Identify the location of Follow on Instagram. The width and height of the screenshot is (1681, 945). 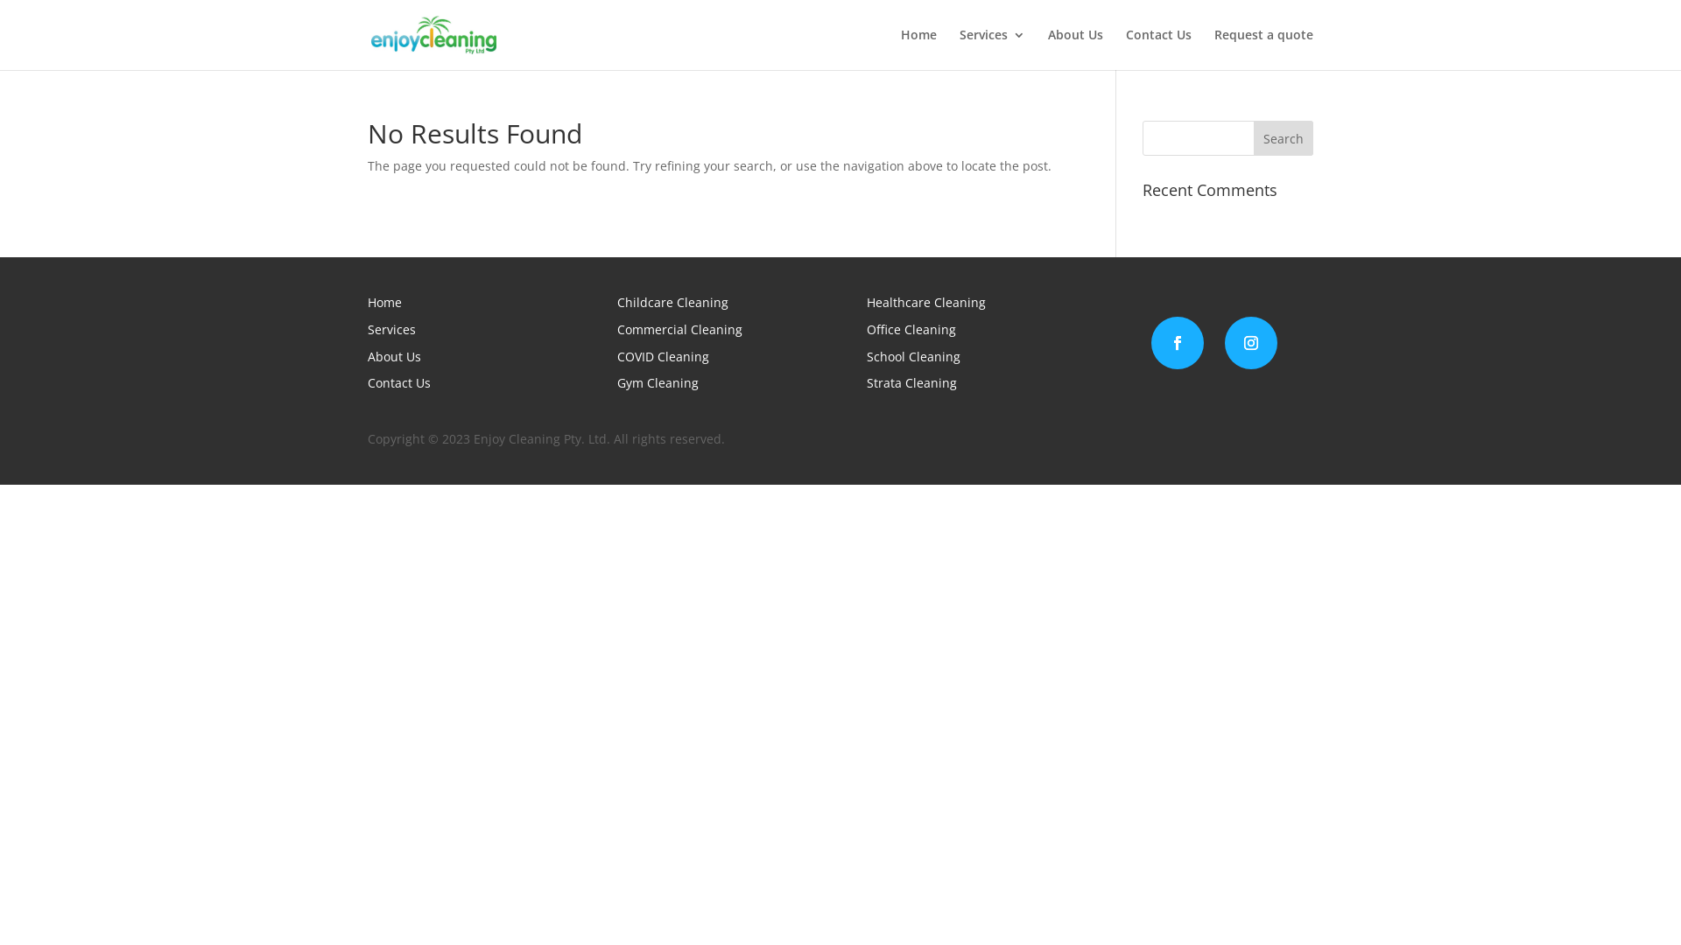
(1251, 343).